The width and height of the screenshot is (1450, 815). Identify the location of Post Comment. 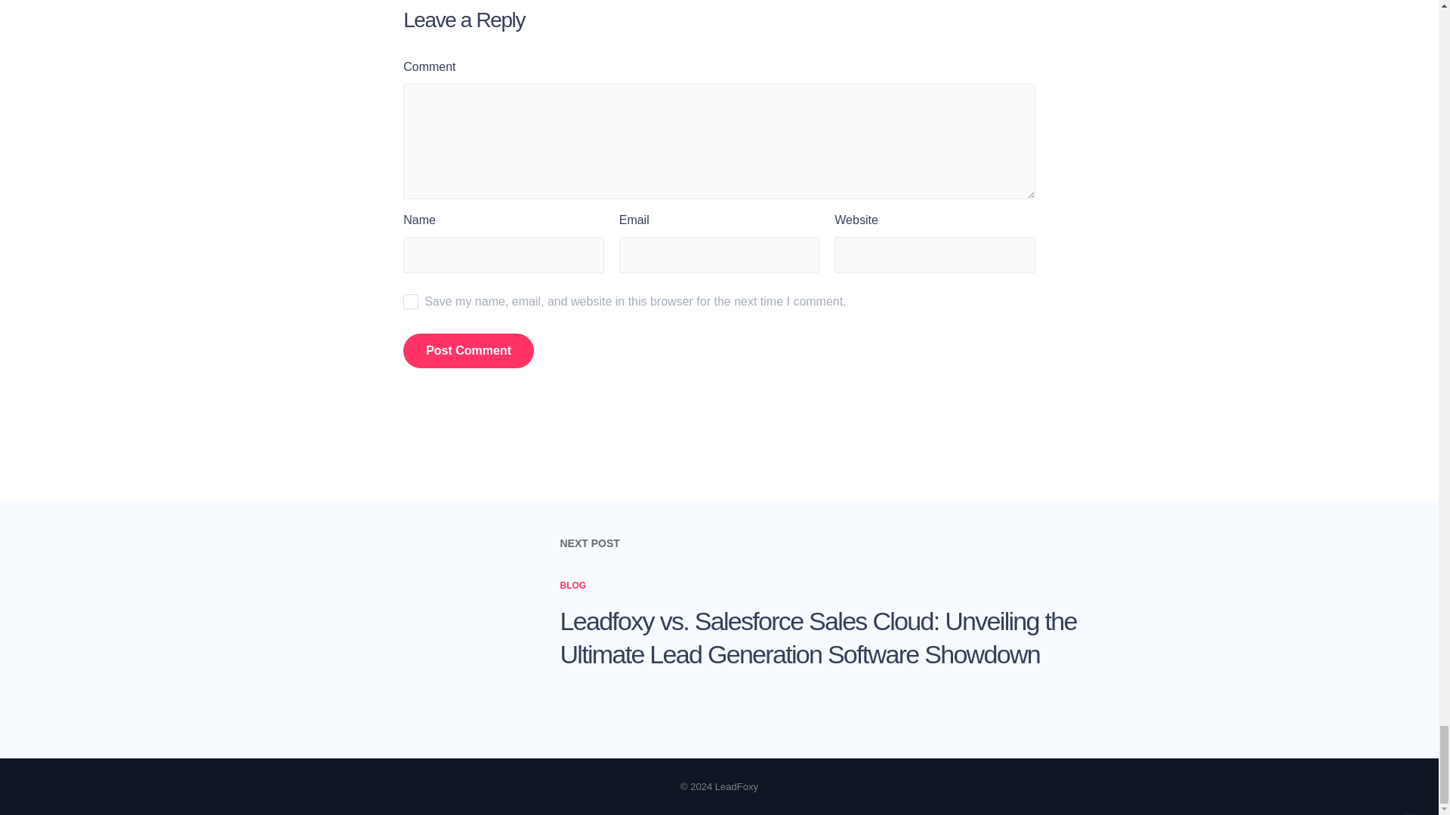
(468, 350).